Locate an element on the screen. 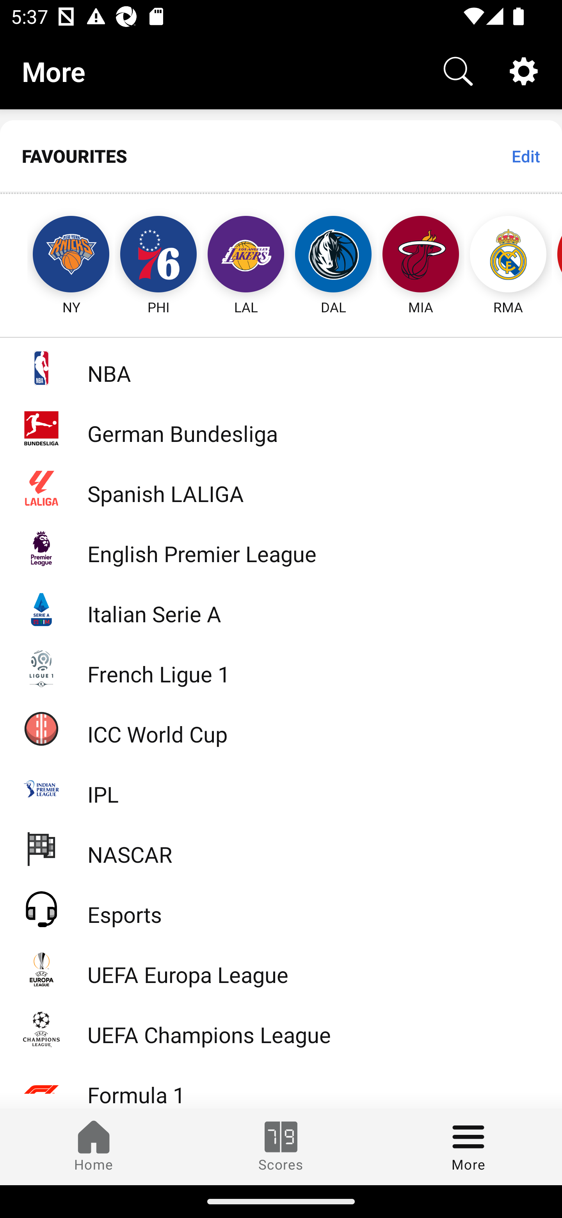 The height and width of the screenshot is (1218, 562). Esports is located at coordinates (281, 908).